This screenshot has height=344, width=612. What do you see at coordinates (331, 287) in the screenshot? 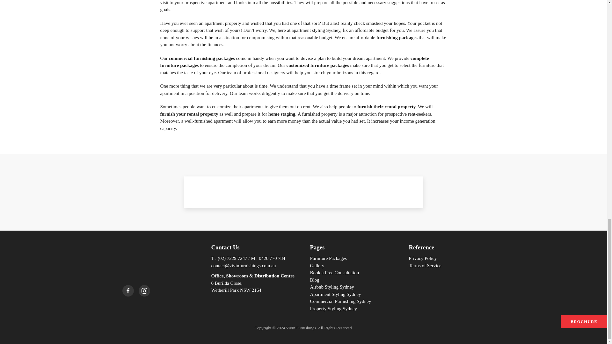
I see `Airbnb Styling Sydney` at bounding box center [331, 287].